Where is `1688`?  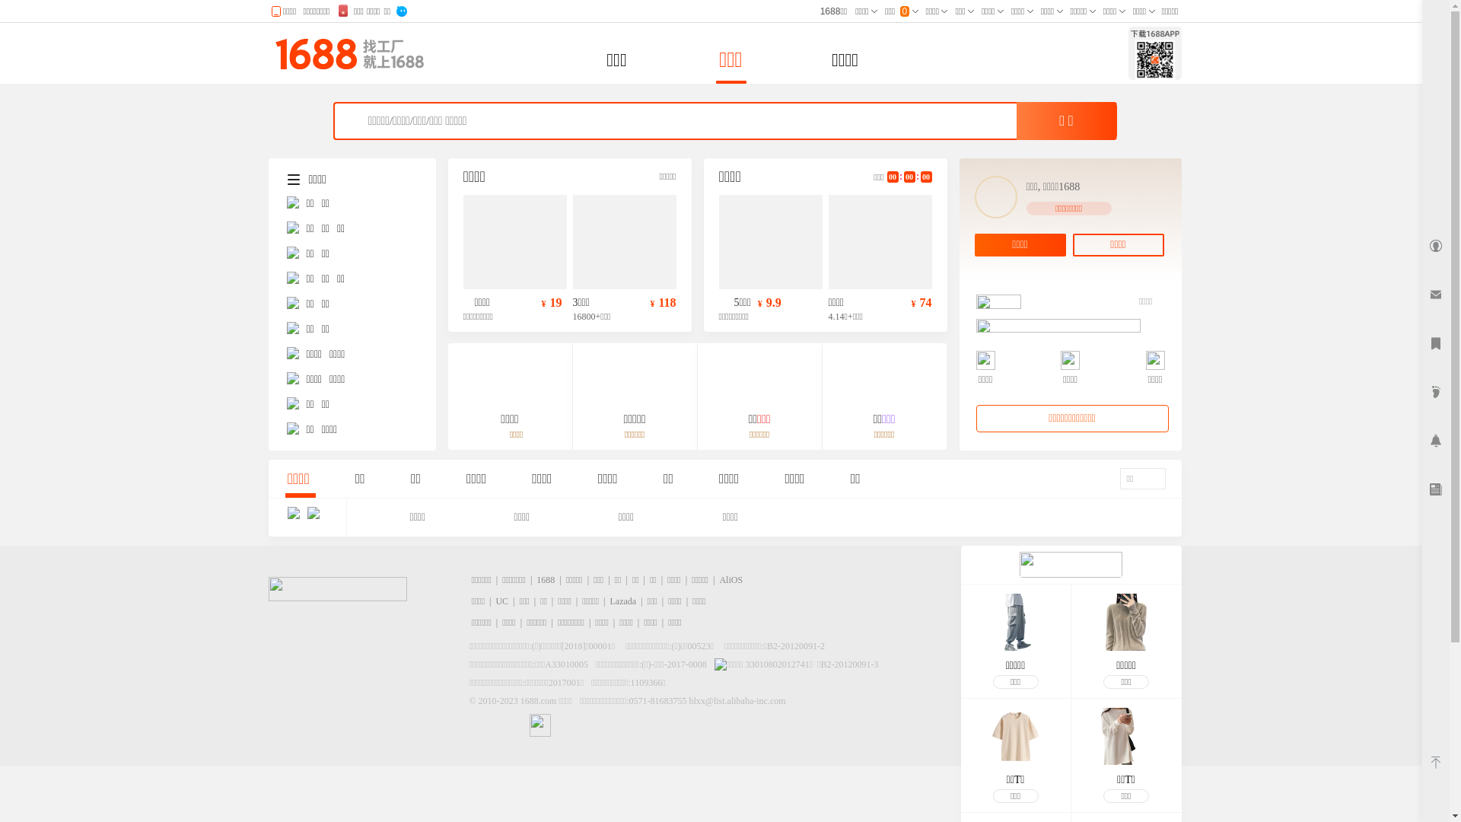 1688 is located at coordinates (546, 580).